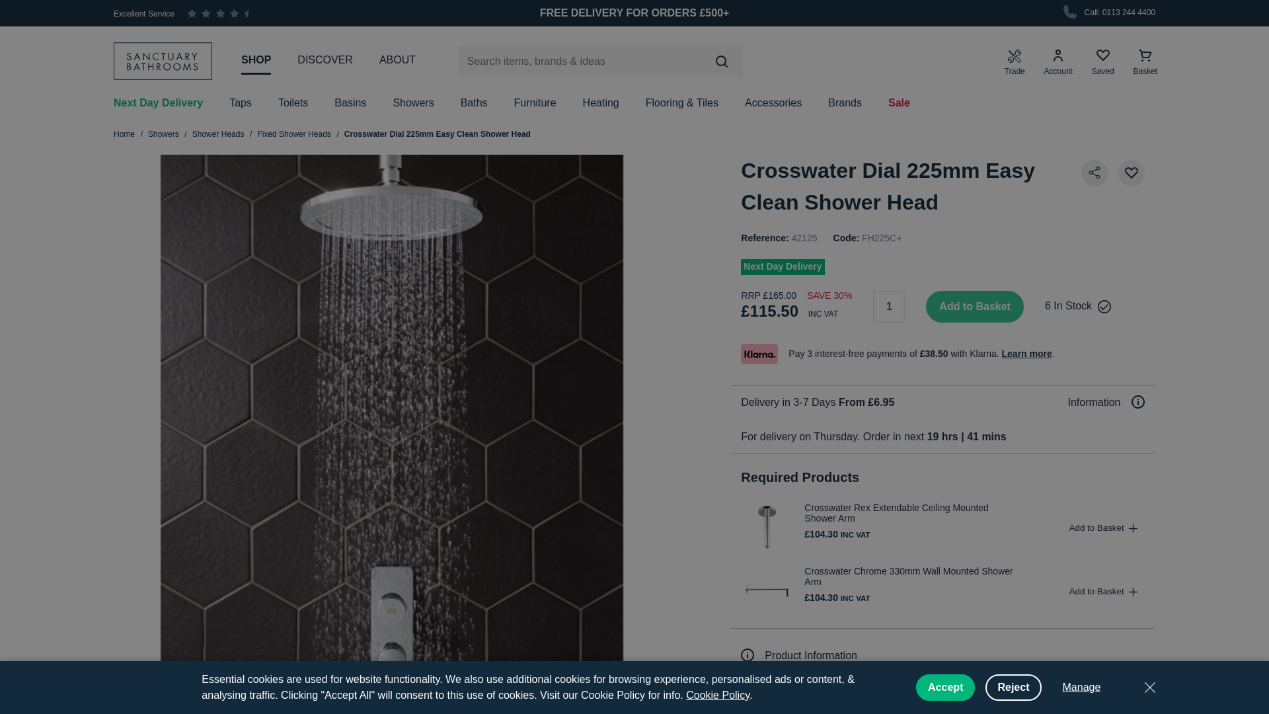 The image size is (1269, 714). What do you see at coordinates (256, 61) in the screenshot?
I see `SHOP` at bounding box center [256, 61].